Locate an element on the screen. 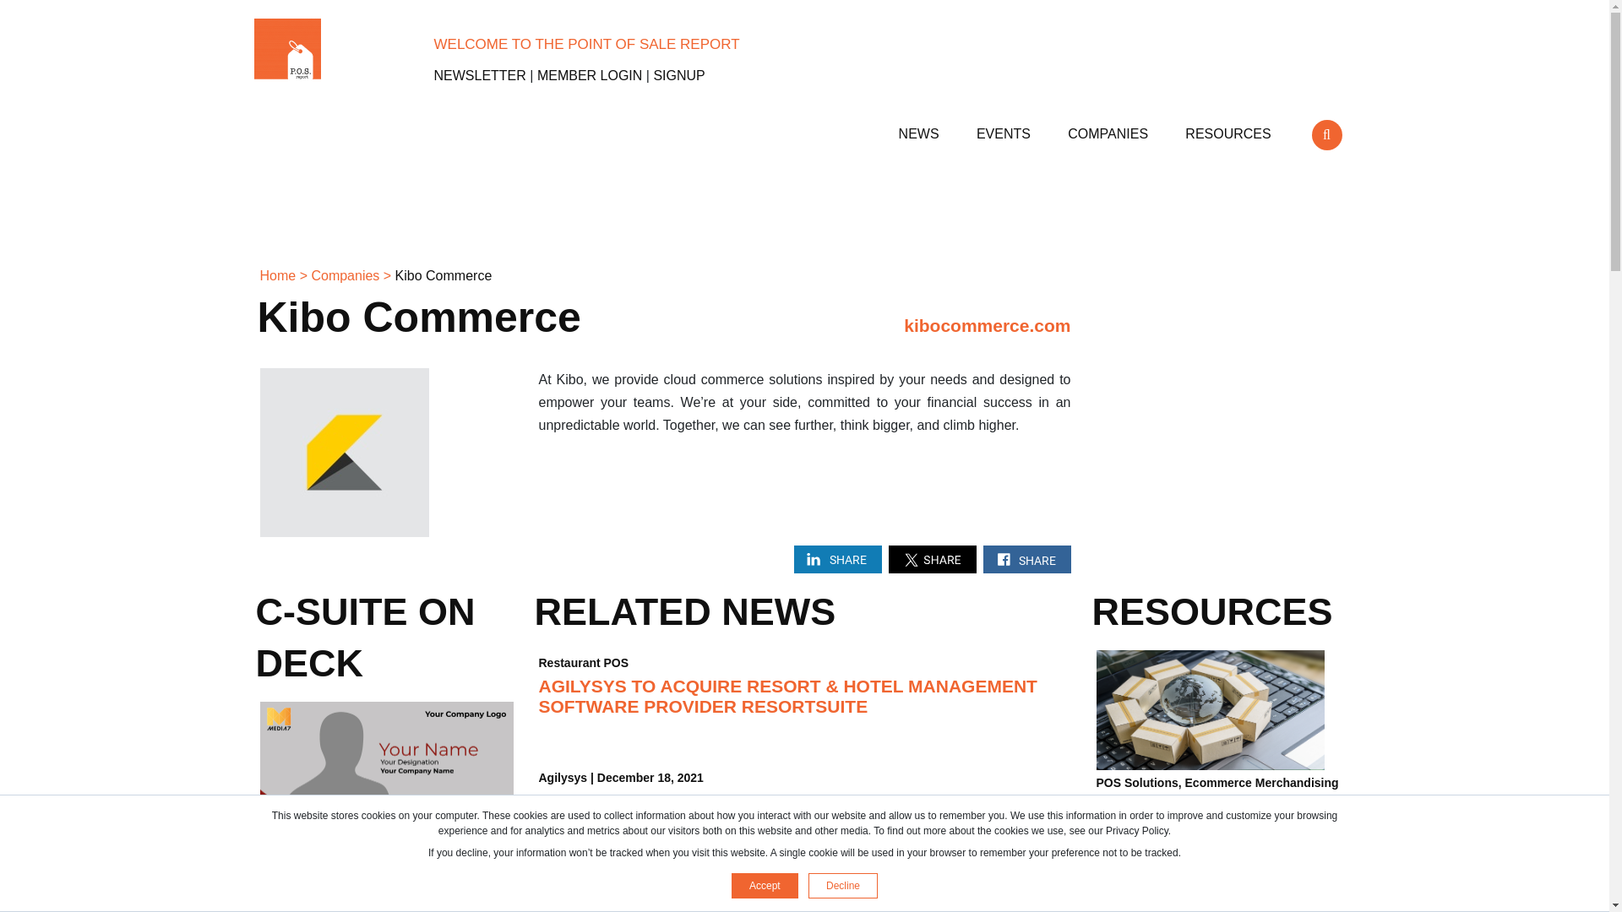 The height and width of the screenshot is (912, 1622). Advertisement is located at coordinates (803, 213).